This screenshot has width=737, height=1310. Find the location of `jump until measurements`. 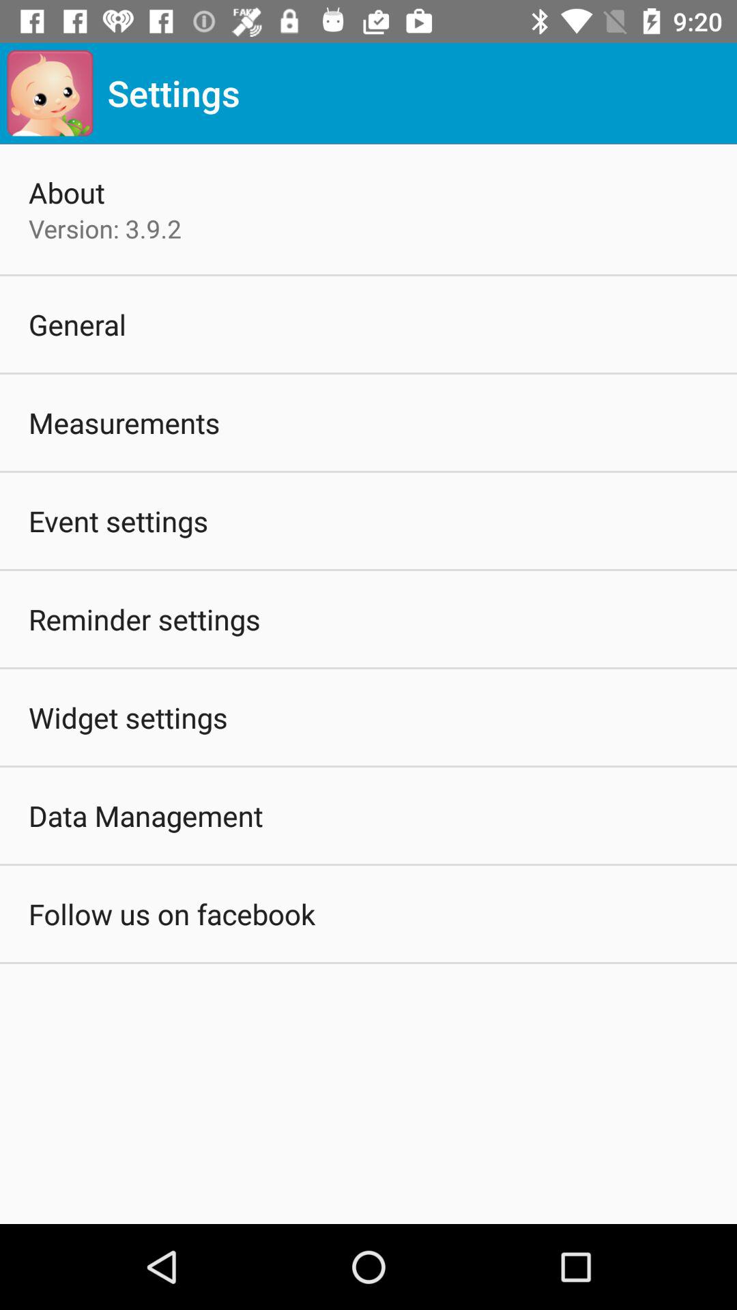

jump until measurements is located at coordinates (124, 423).